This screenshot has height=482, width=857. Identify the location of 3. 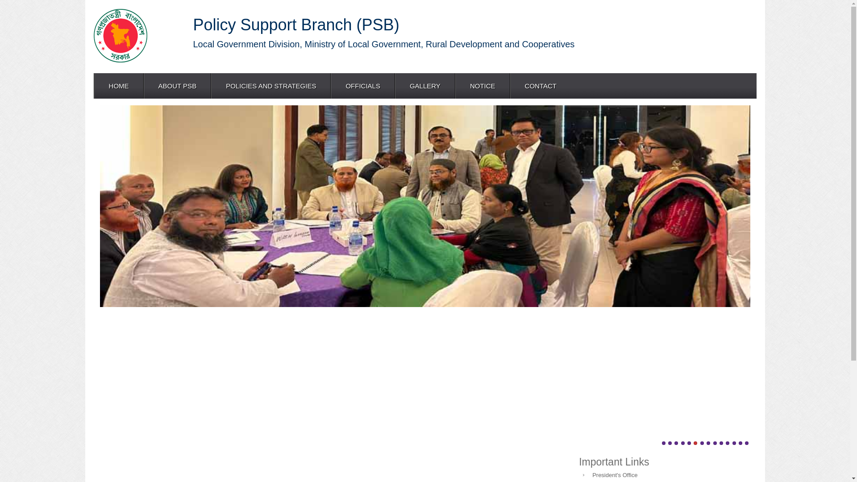
(676, 443).